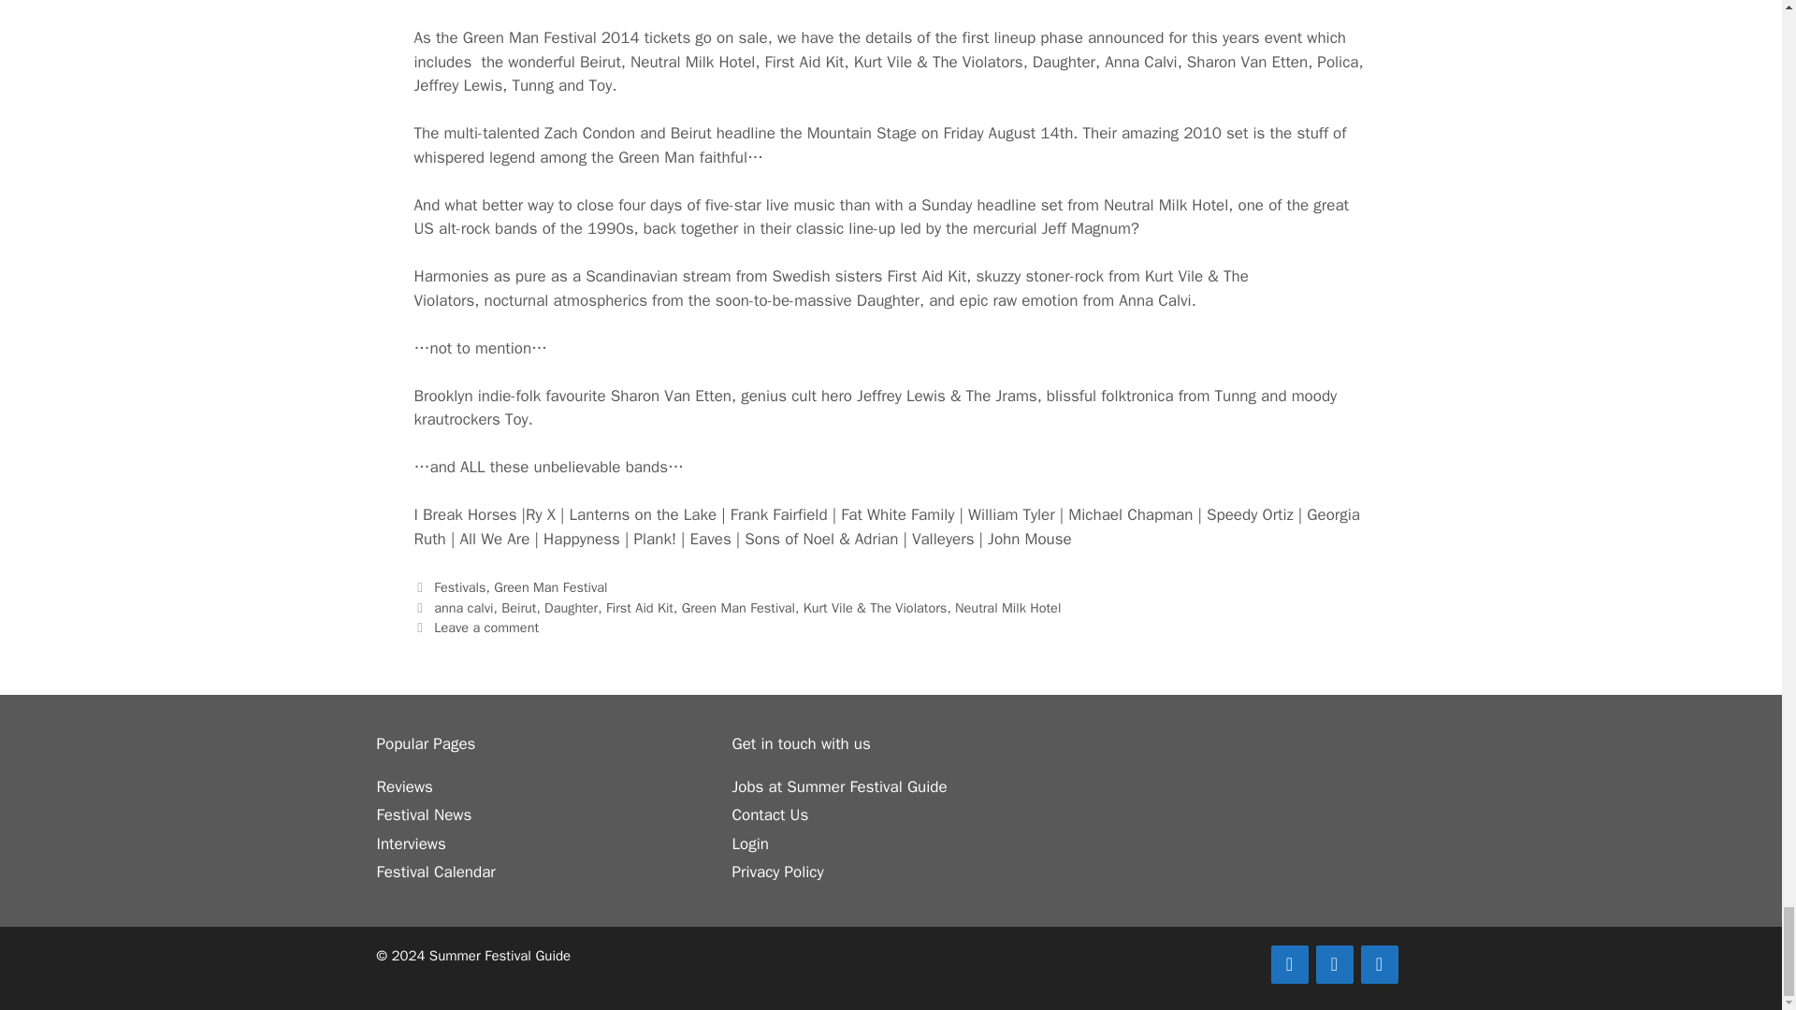  What do you see at coordinates (1288, 963) in the screenshot?
I see `Facebook` at bounding box center [1288, 963].